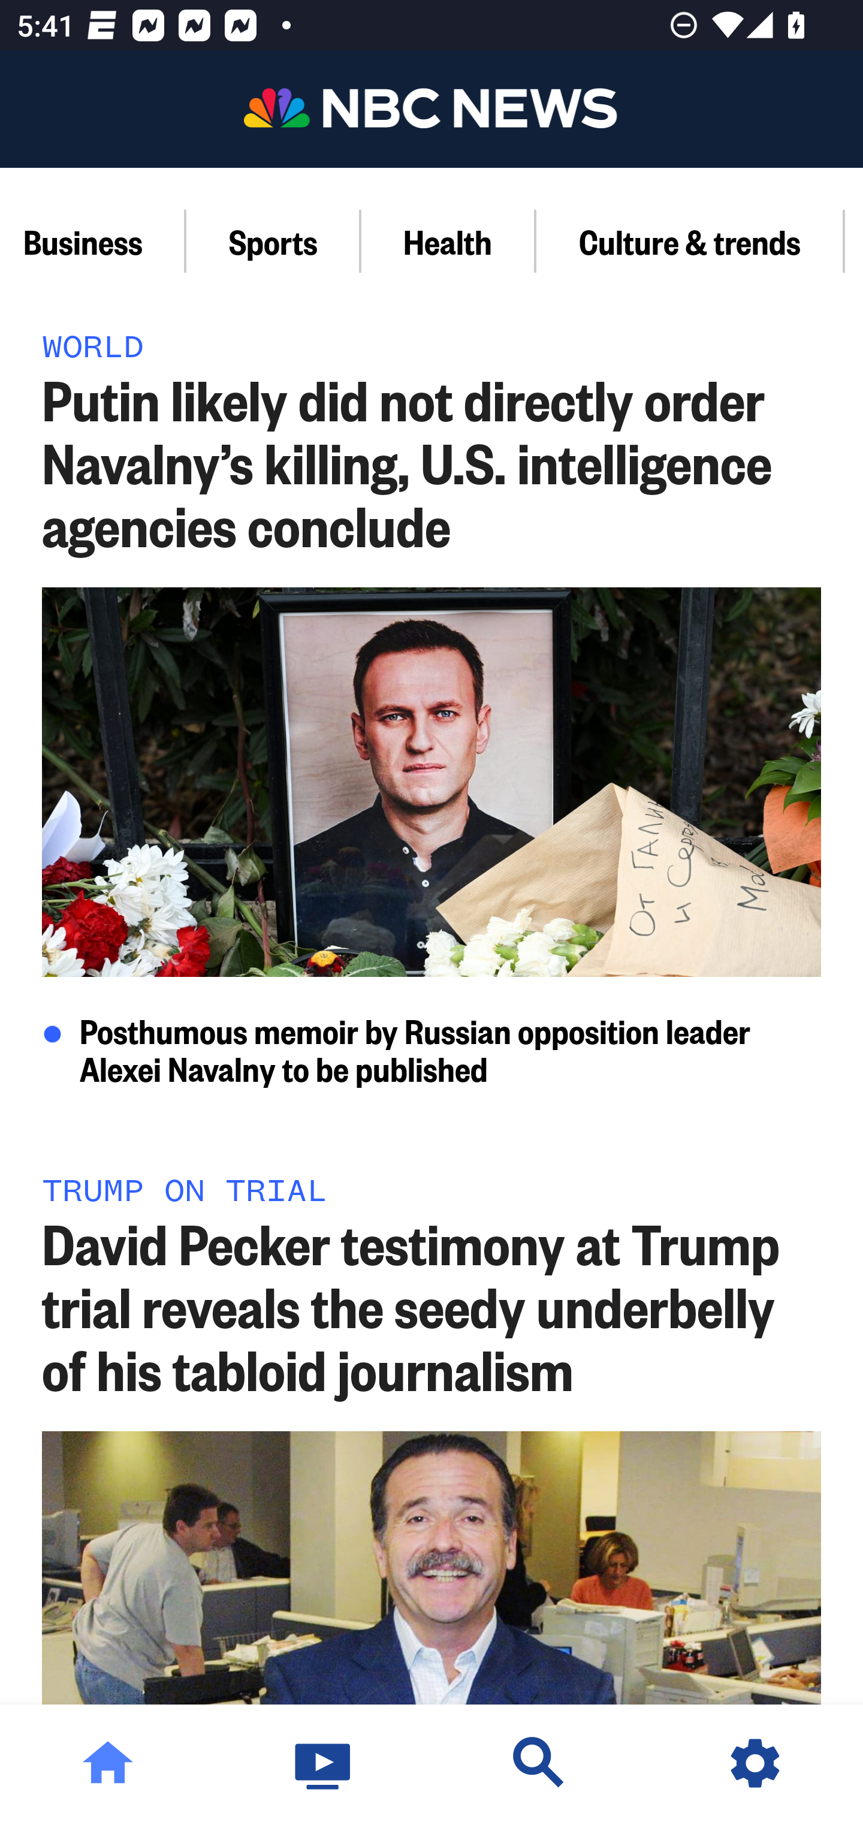 The height and width of the screenshot is (1822, 863). I want to click on Watch, so click(324, 1763).